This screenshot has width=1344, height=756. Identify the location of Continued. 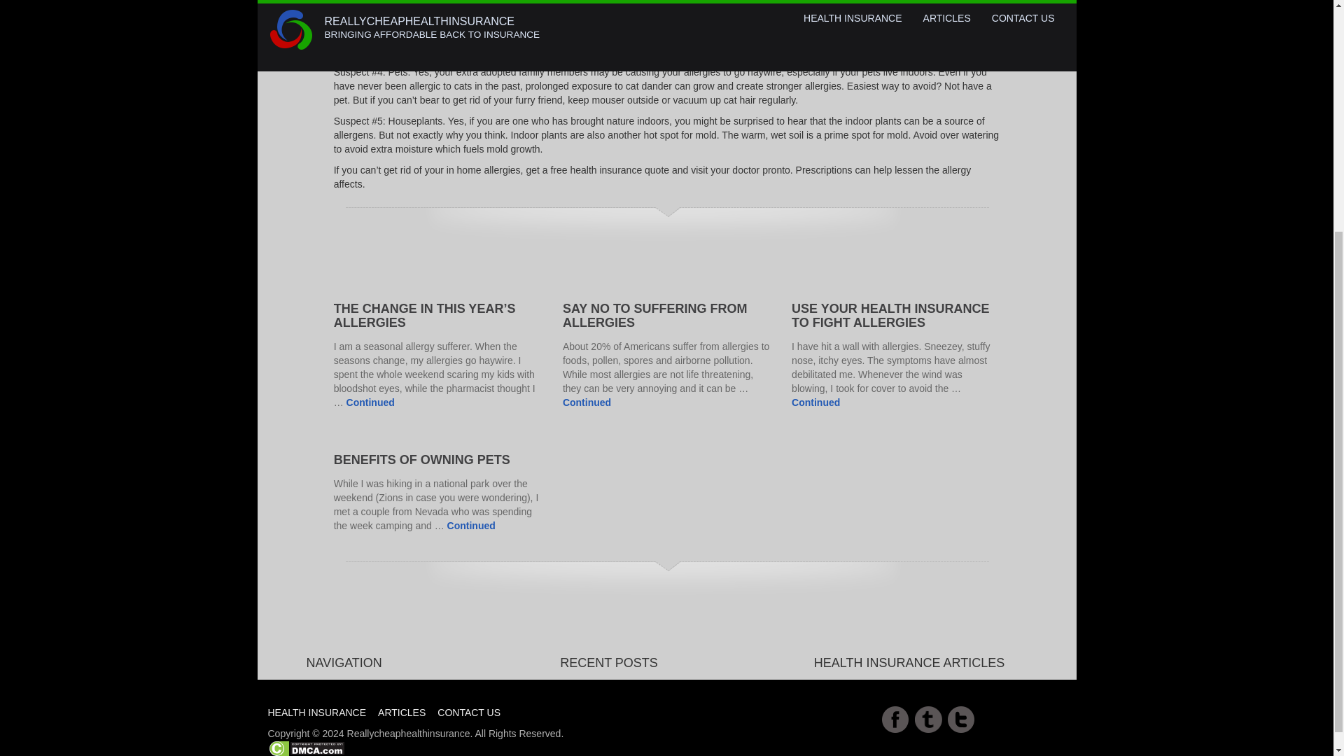
(472, 526).